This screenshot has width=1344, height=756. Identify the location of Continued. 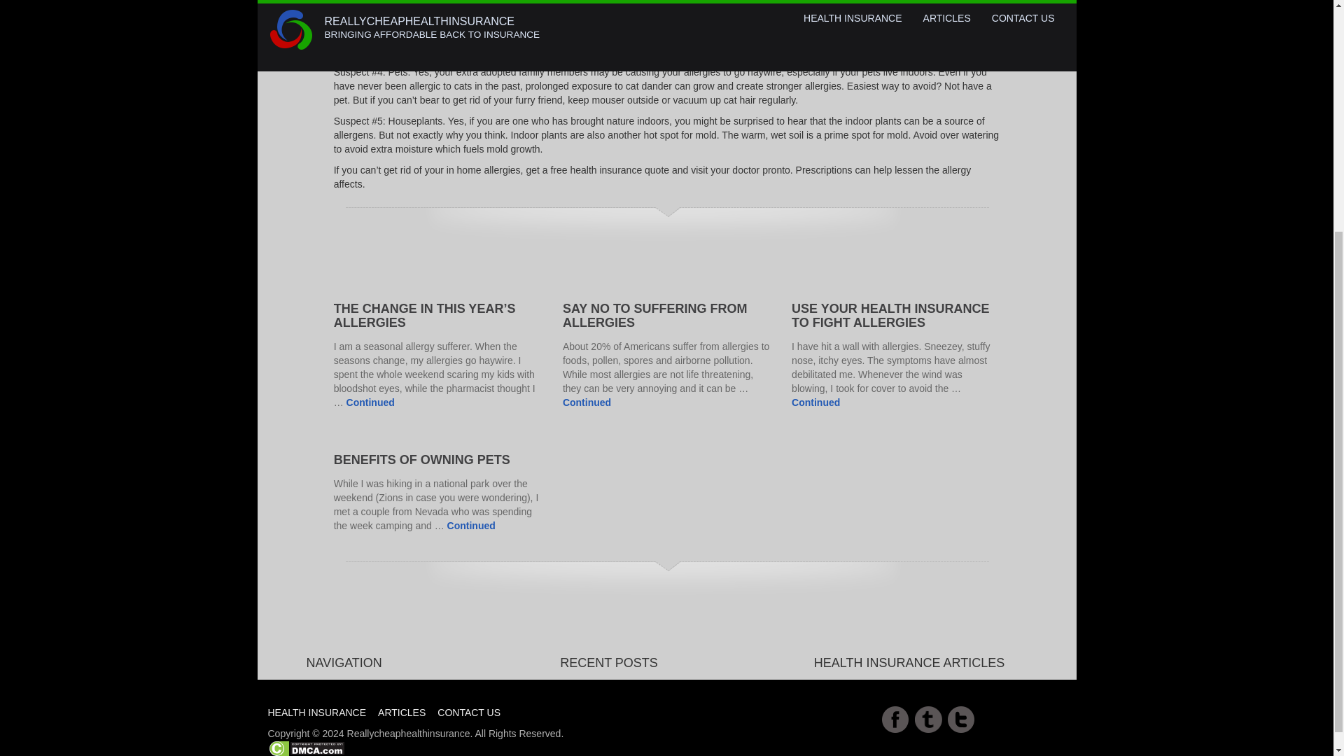
(472, 526).